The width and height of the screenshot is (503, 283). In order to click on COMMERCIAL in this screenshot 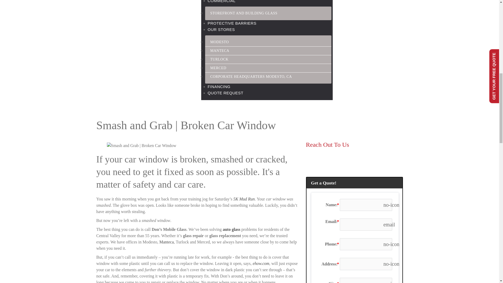, I will do `click(221, 1)`.